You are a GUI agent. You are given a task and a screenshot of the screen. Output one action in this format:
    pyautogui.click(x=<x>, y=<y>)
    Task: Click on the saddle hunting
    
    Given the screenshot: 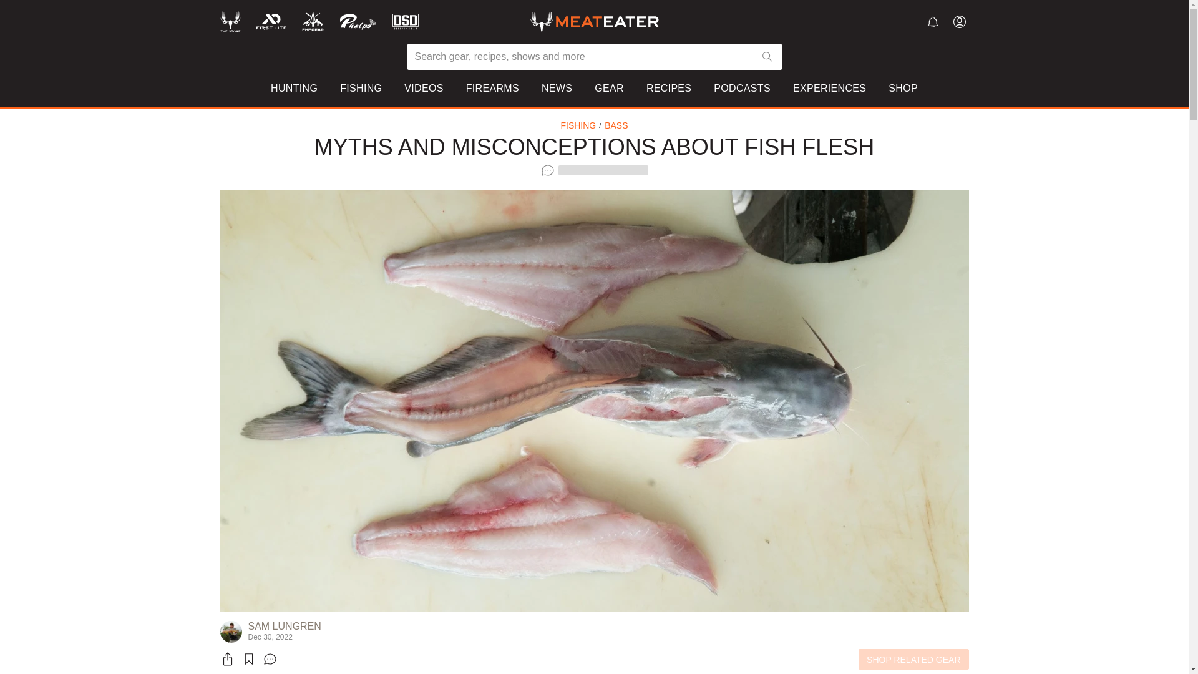 What is the action you would take?
    pyautogui.click(x=336, y=146)
    